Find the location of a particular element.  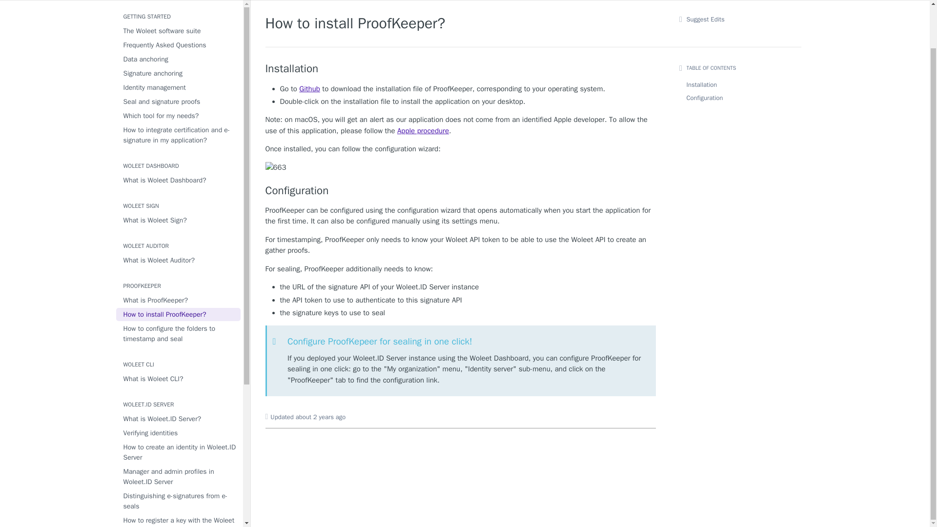

Seal and signature proofs is located at coordinates (179, 101).